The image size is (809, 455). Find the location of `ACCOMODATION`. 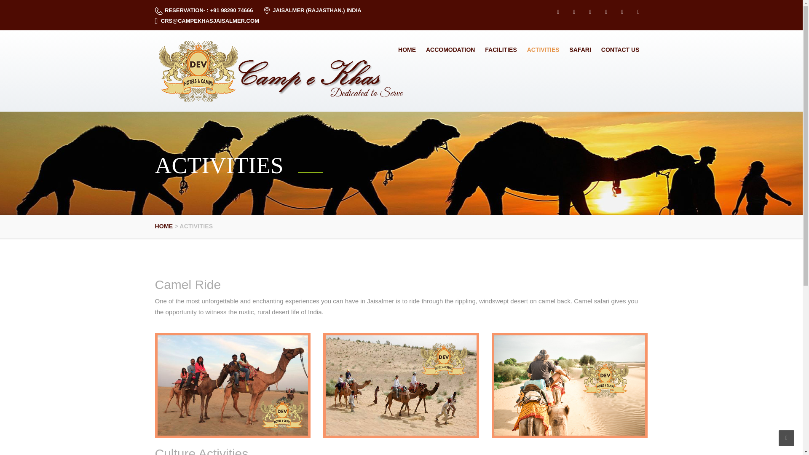

ACCOMODATION is located at coordinates (450, 50).